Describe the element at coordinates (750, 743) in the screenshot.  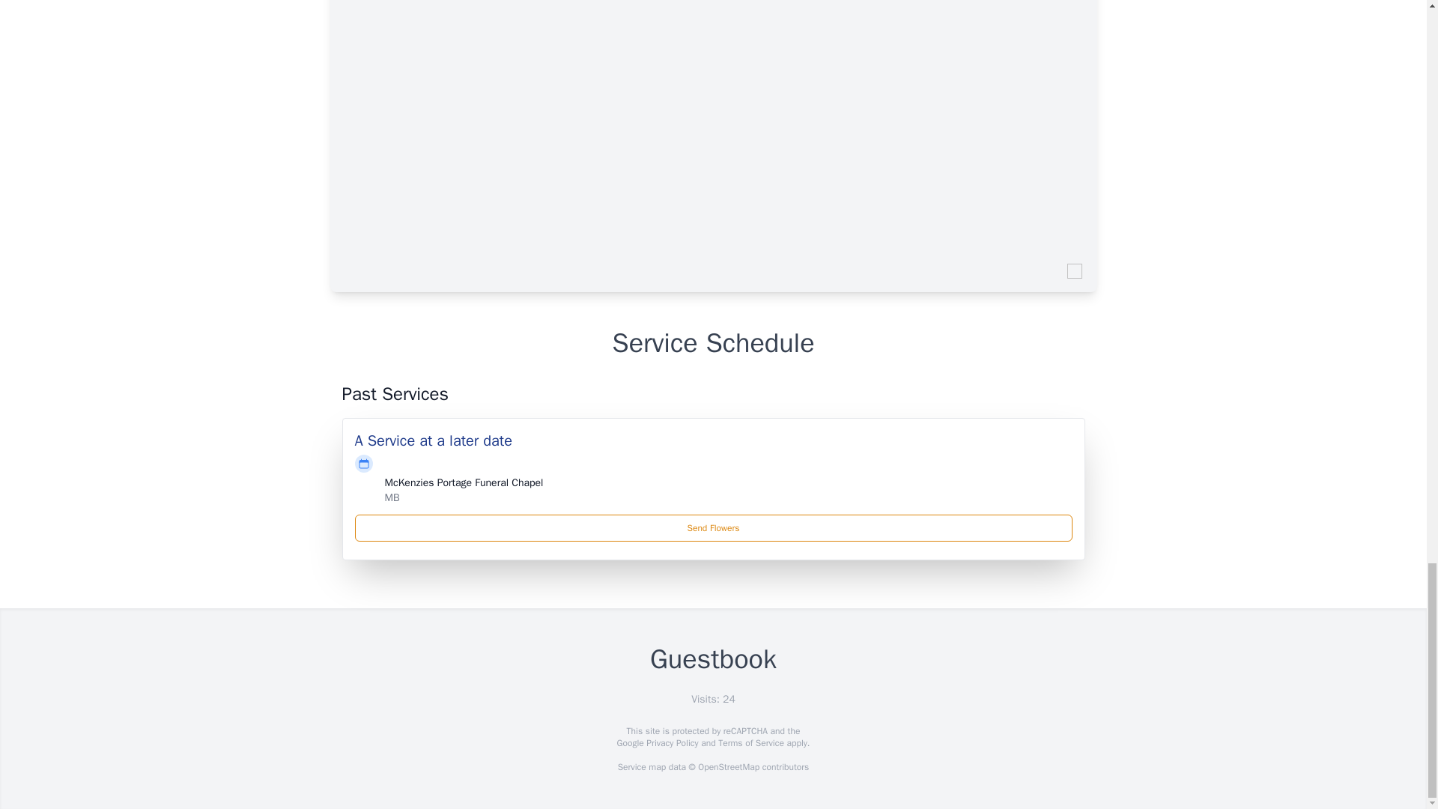
I see `Terms of Service` at that location.